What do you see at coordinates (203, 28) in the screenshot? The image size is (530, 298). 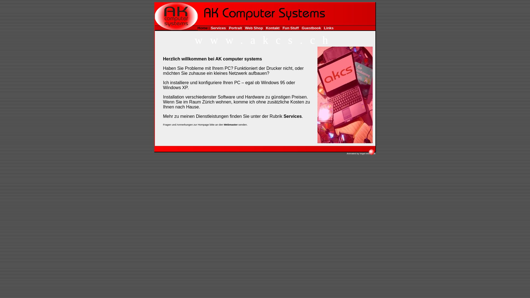 I see `Home` at bounding box center [203, 28].